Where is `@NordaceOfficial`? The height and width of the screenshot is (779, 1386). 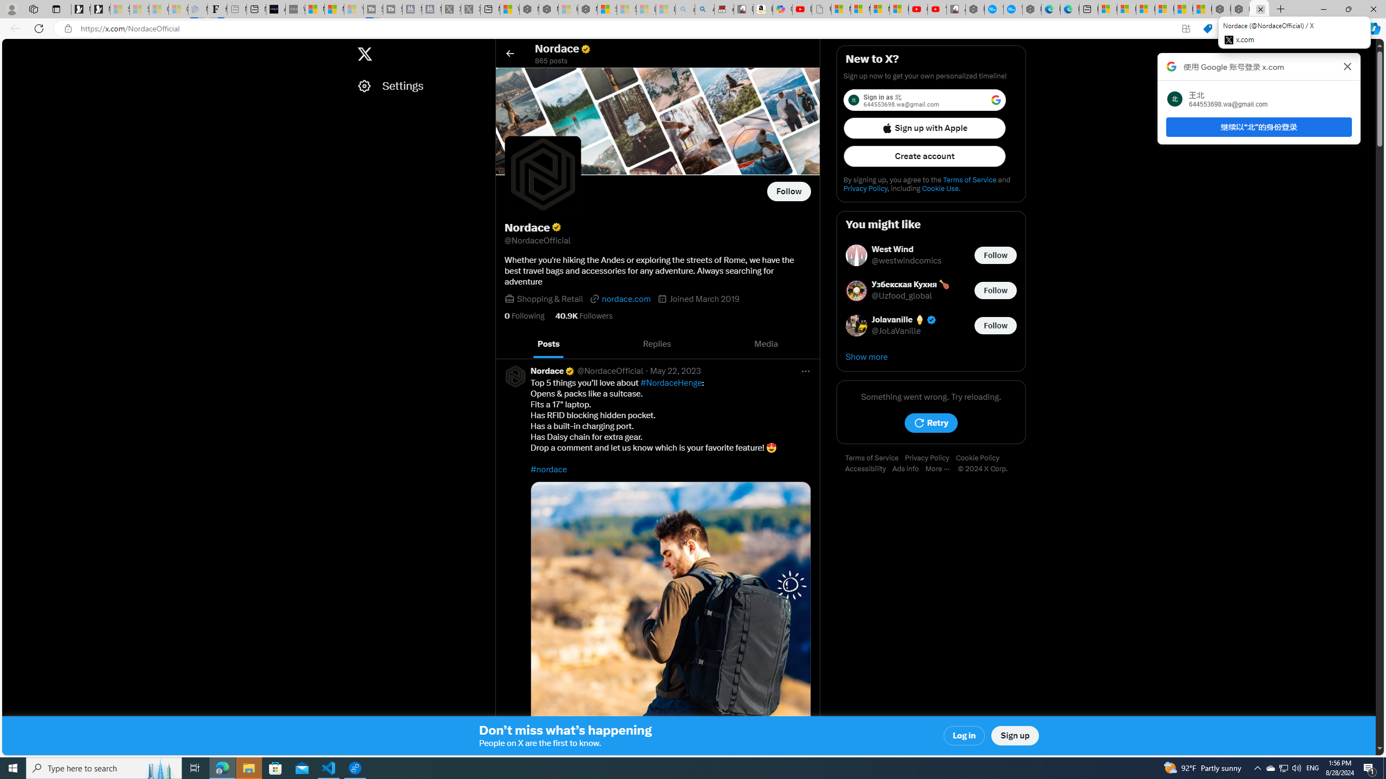 @NordaceOfficial is located at coordinates (610, 371).